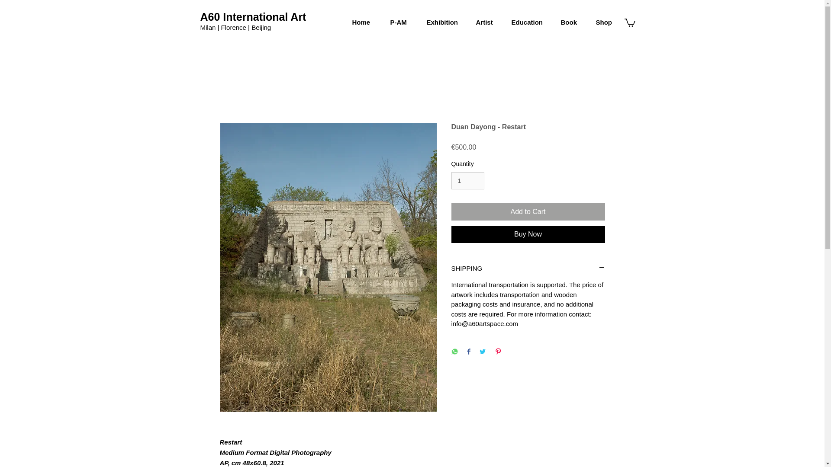 The height and width of the screenshot is (467, 831). Describe the element at coordinates (528, 268) in the screenshot. I see `SHIPPING` at that location.